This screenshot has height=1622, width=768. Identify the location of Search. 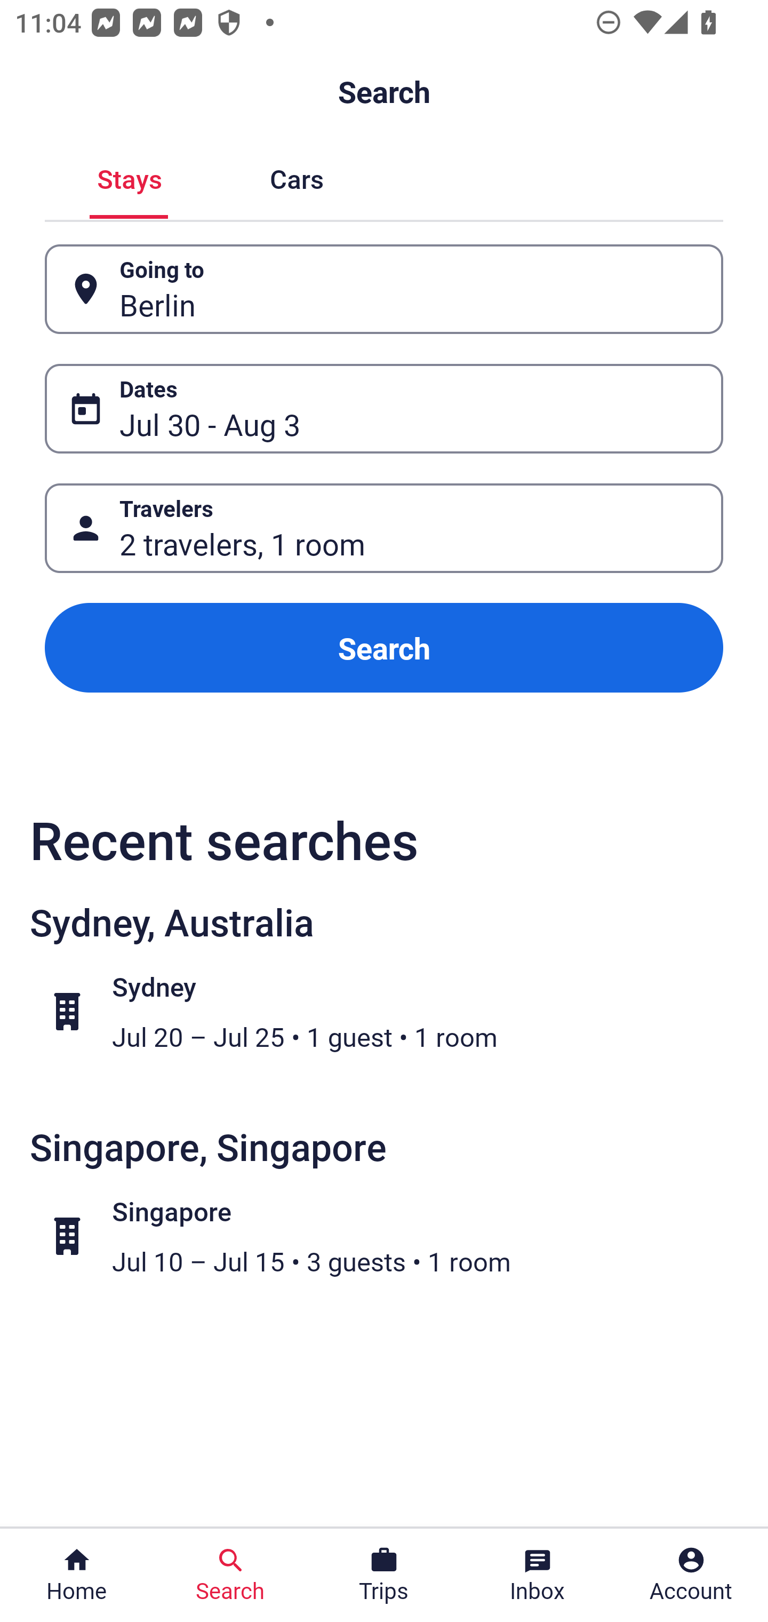
(384, 648).